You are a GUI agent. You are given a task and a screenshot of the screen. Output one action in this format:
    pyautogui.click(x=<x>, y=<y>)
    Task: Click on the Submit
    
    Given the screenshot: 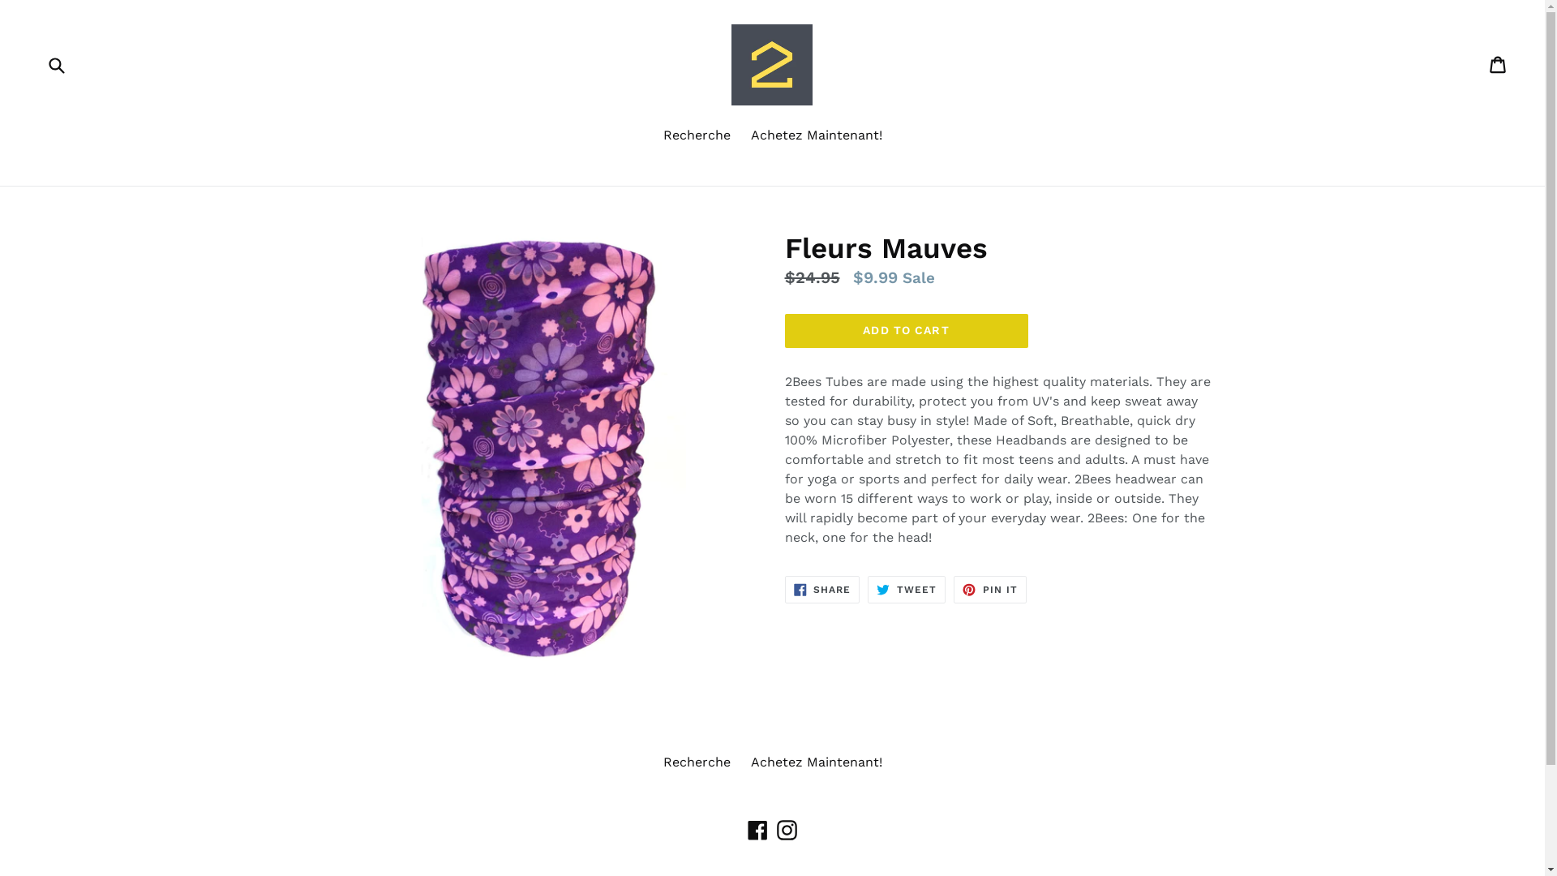 What is the action you would take?
    pyautogui.click(x=56, y=65)
    